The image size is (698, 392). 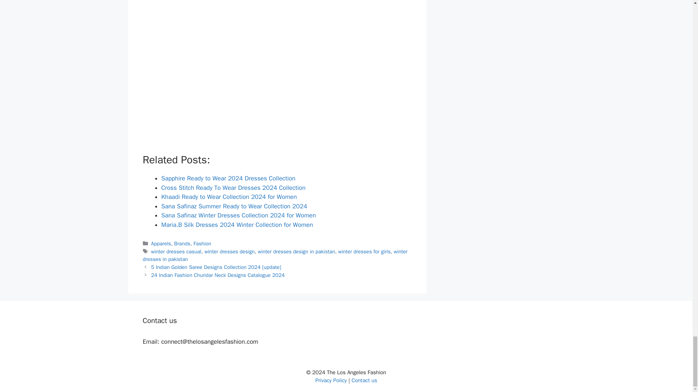 What do you see at coordinates (228, 178) in the screenshot?
I see `Sapphire Ready to Wear 2024 Dresses Collection` at bounding box center [228, 178].